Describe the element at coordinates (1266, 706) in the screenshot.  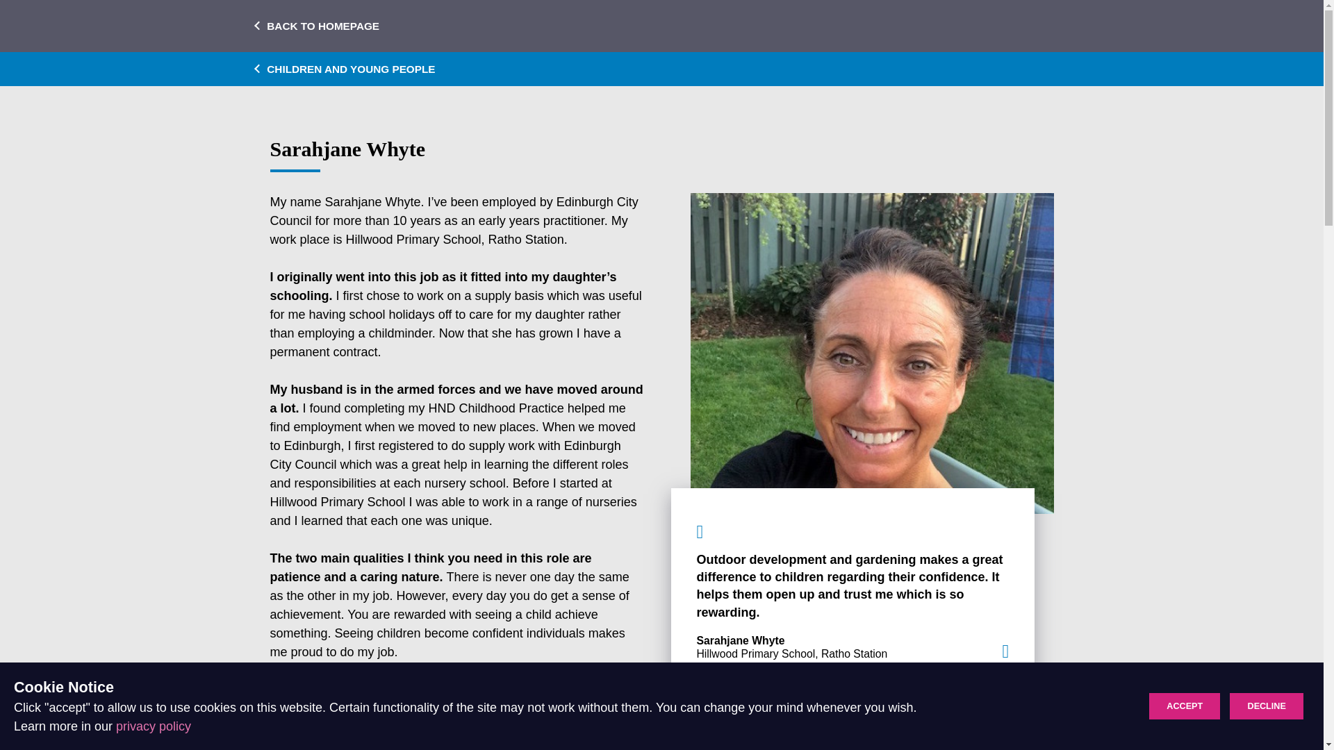
I see `DECLINE` at that location.